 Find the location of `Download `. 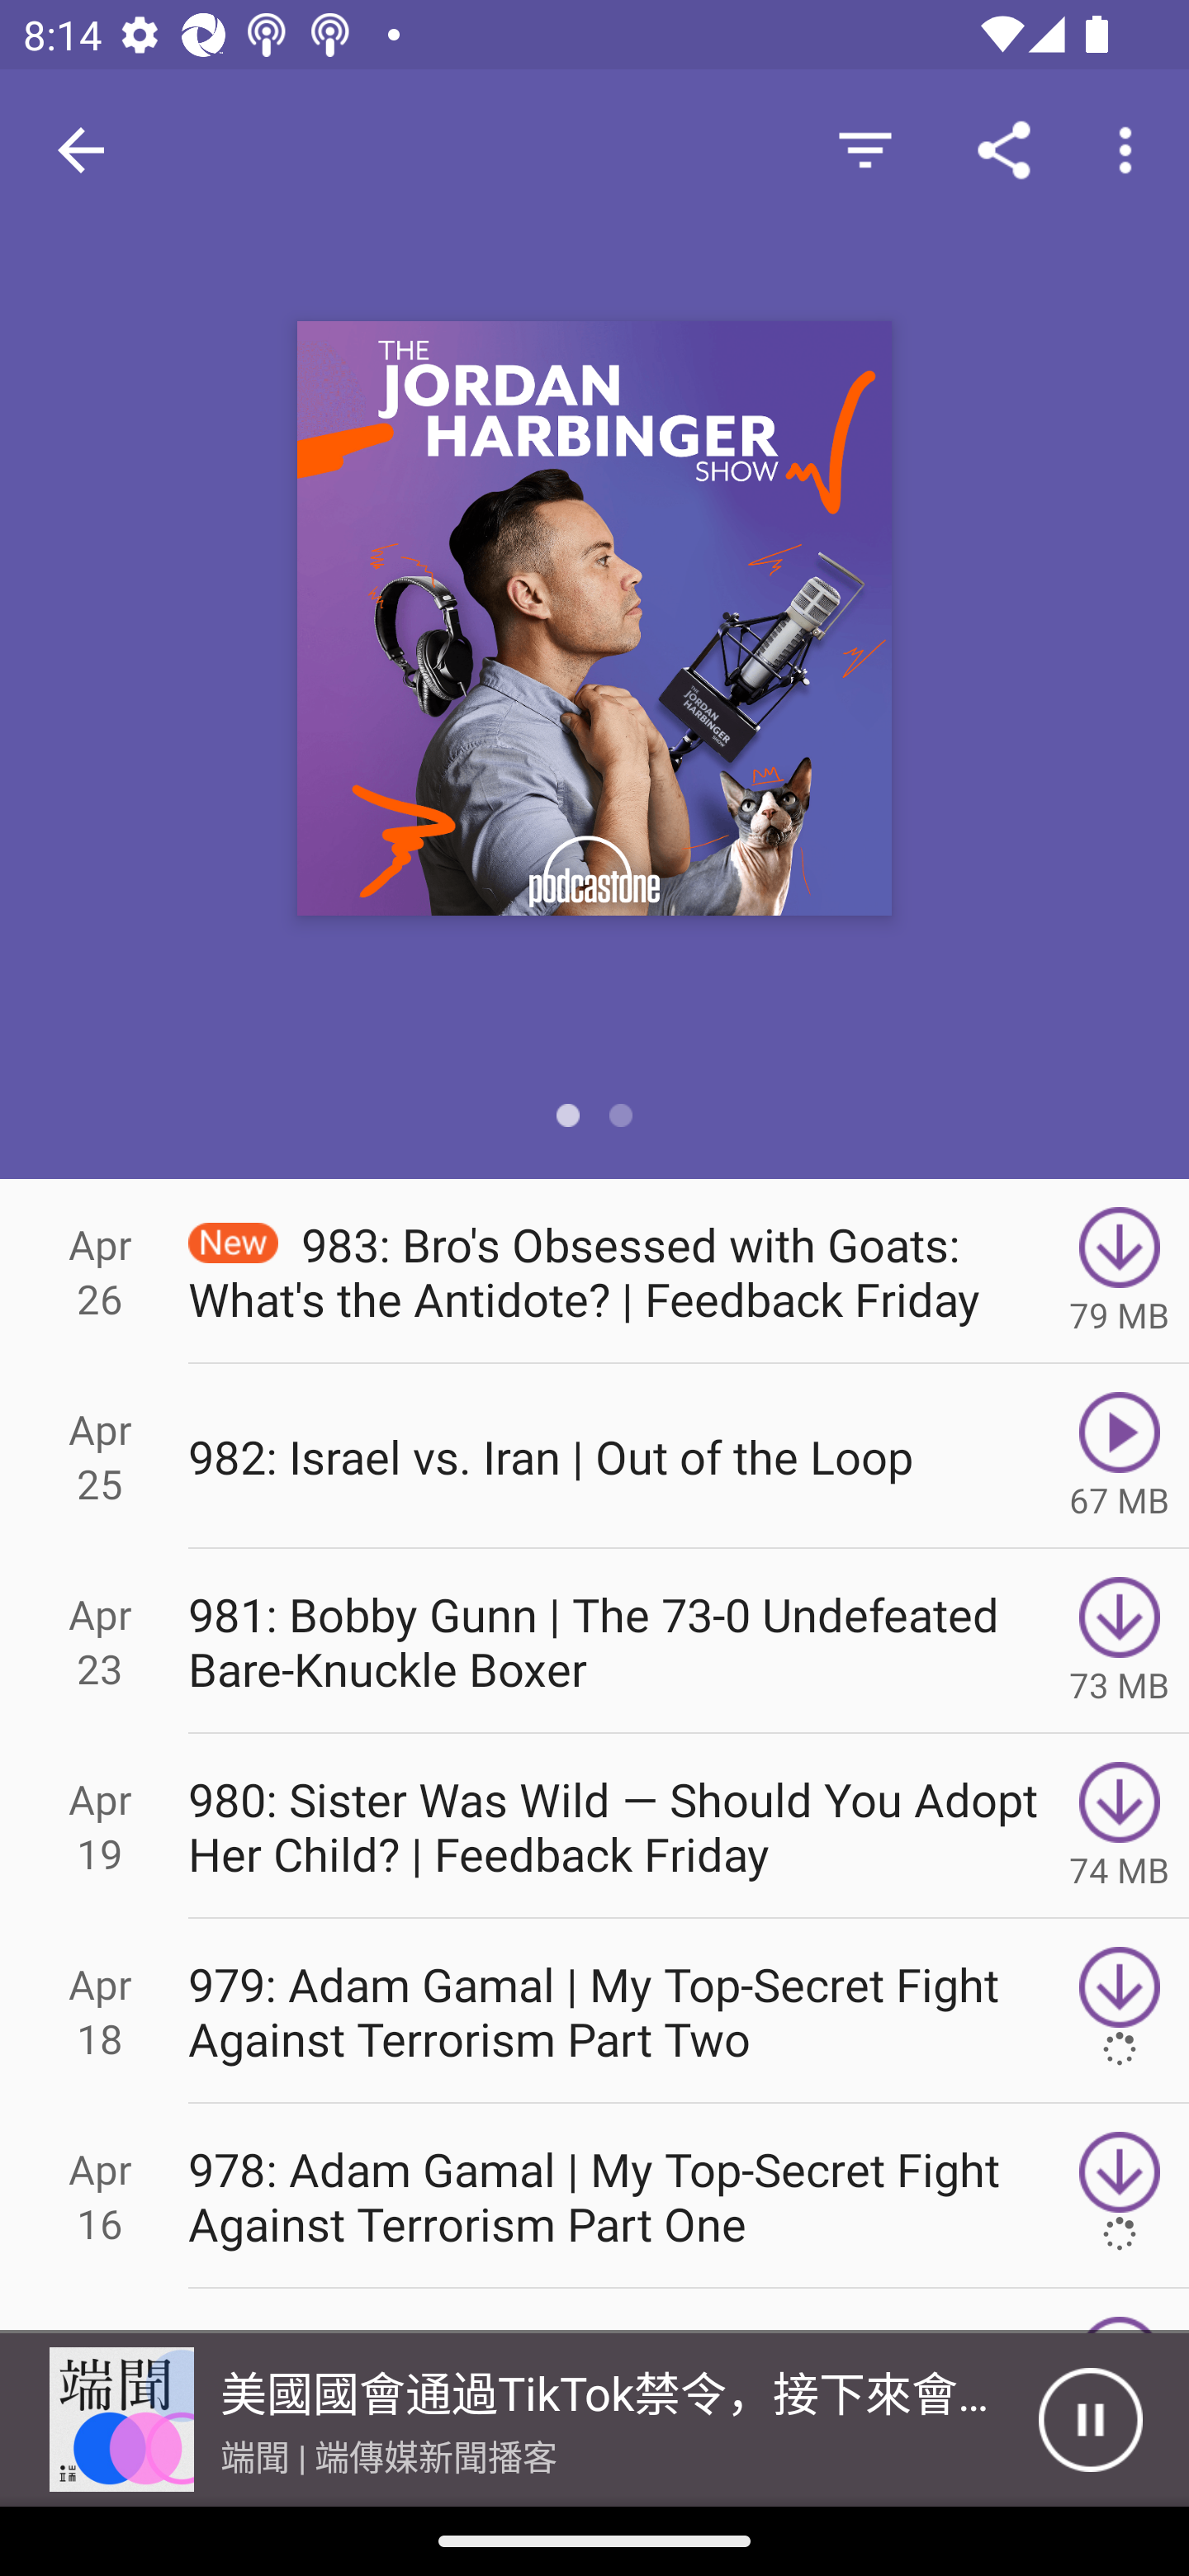

Download  is located at coordinates (1120, 2196).